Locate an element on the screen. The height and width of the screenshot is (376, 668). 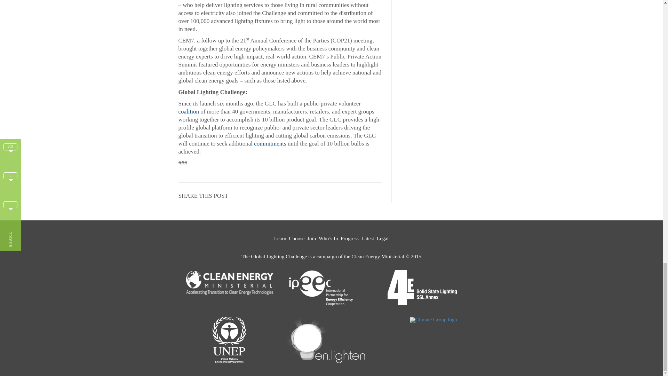
Join is located at coordinates (312, 239).